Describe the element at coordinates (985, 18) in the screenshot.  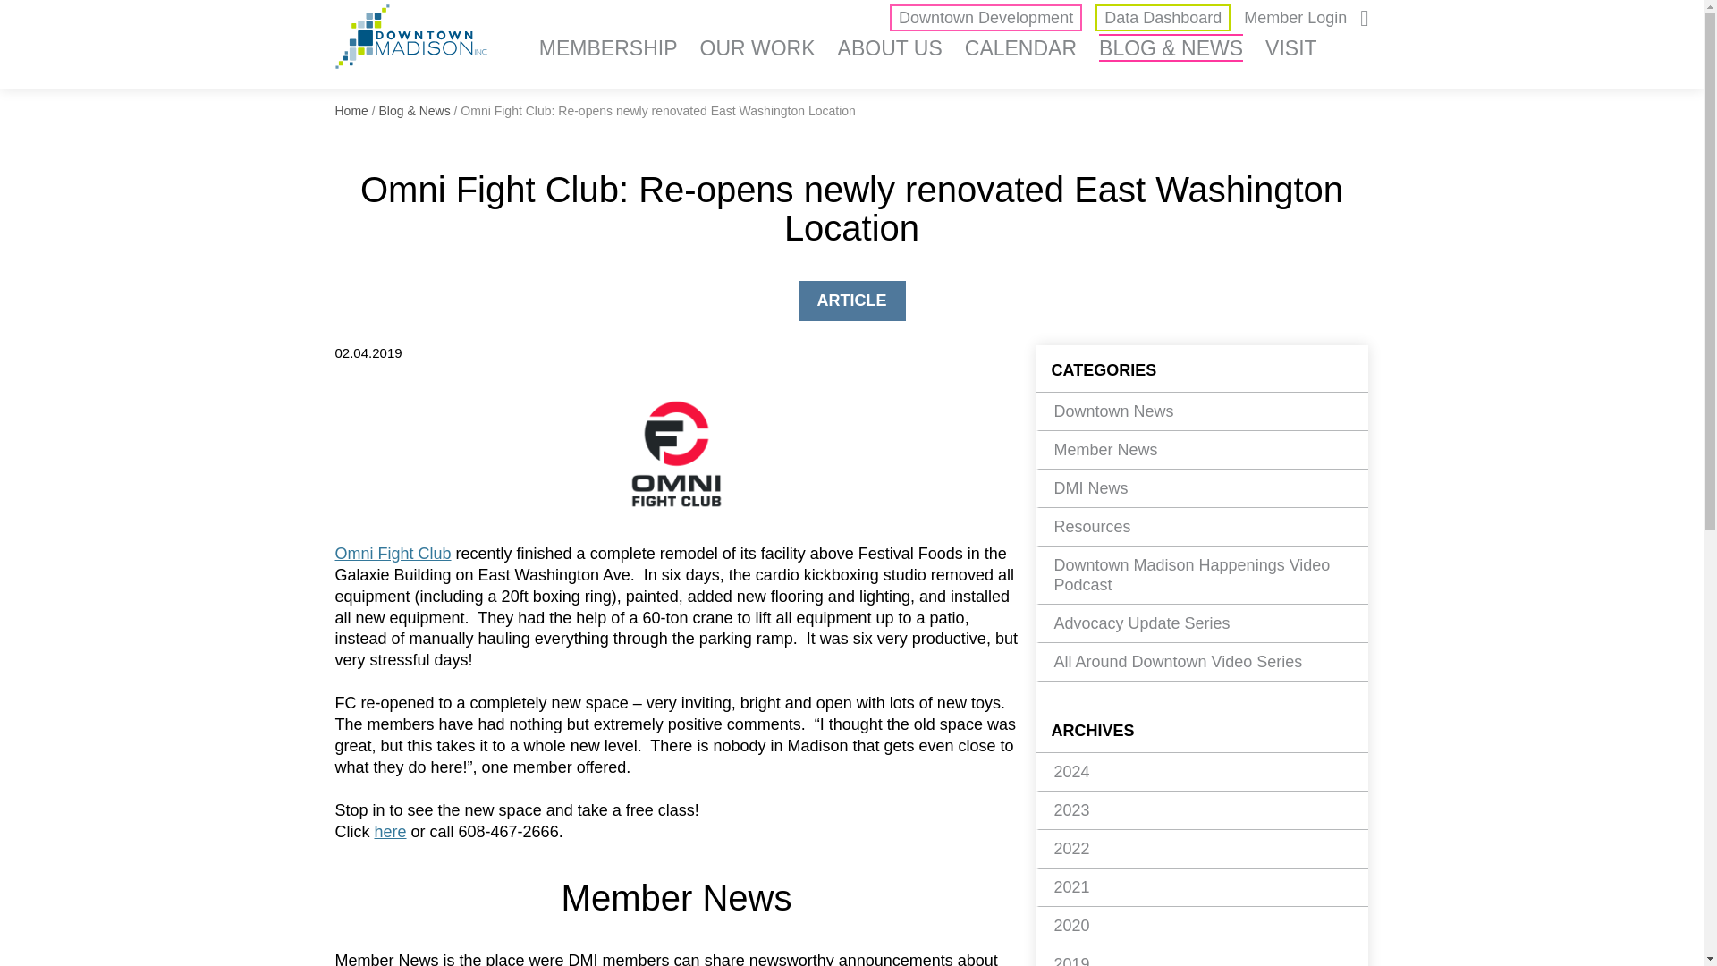
I see `Downtown Development` at that location.